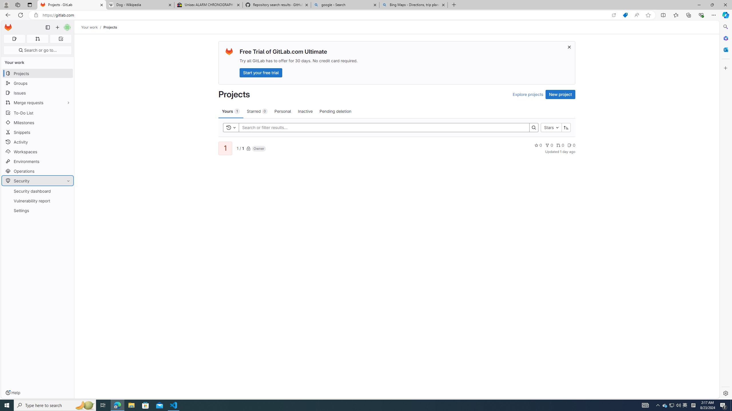 This screenshot has width=732, height=411. Describe the element at coordinates (90, 27) in the screenshot. I see `Your work` at that location.